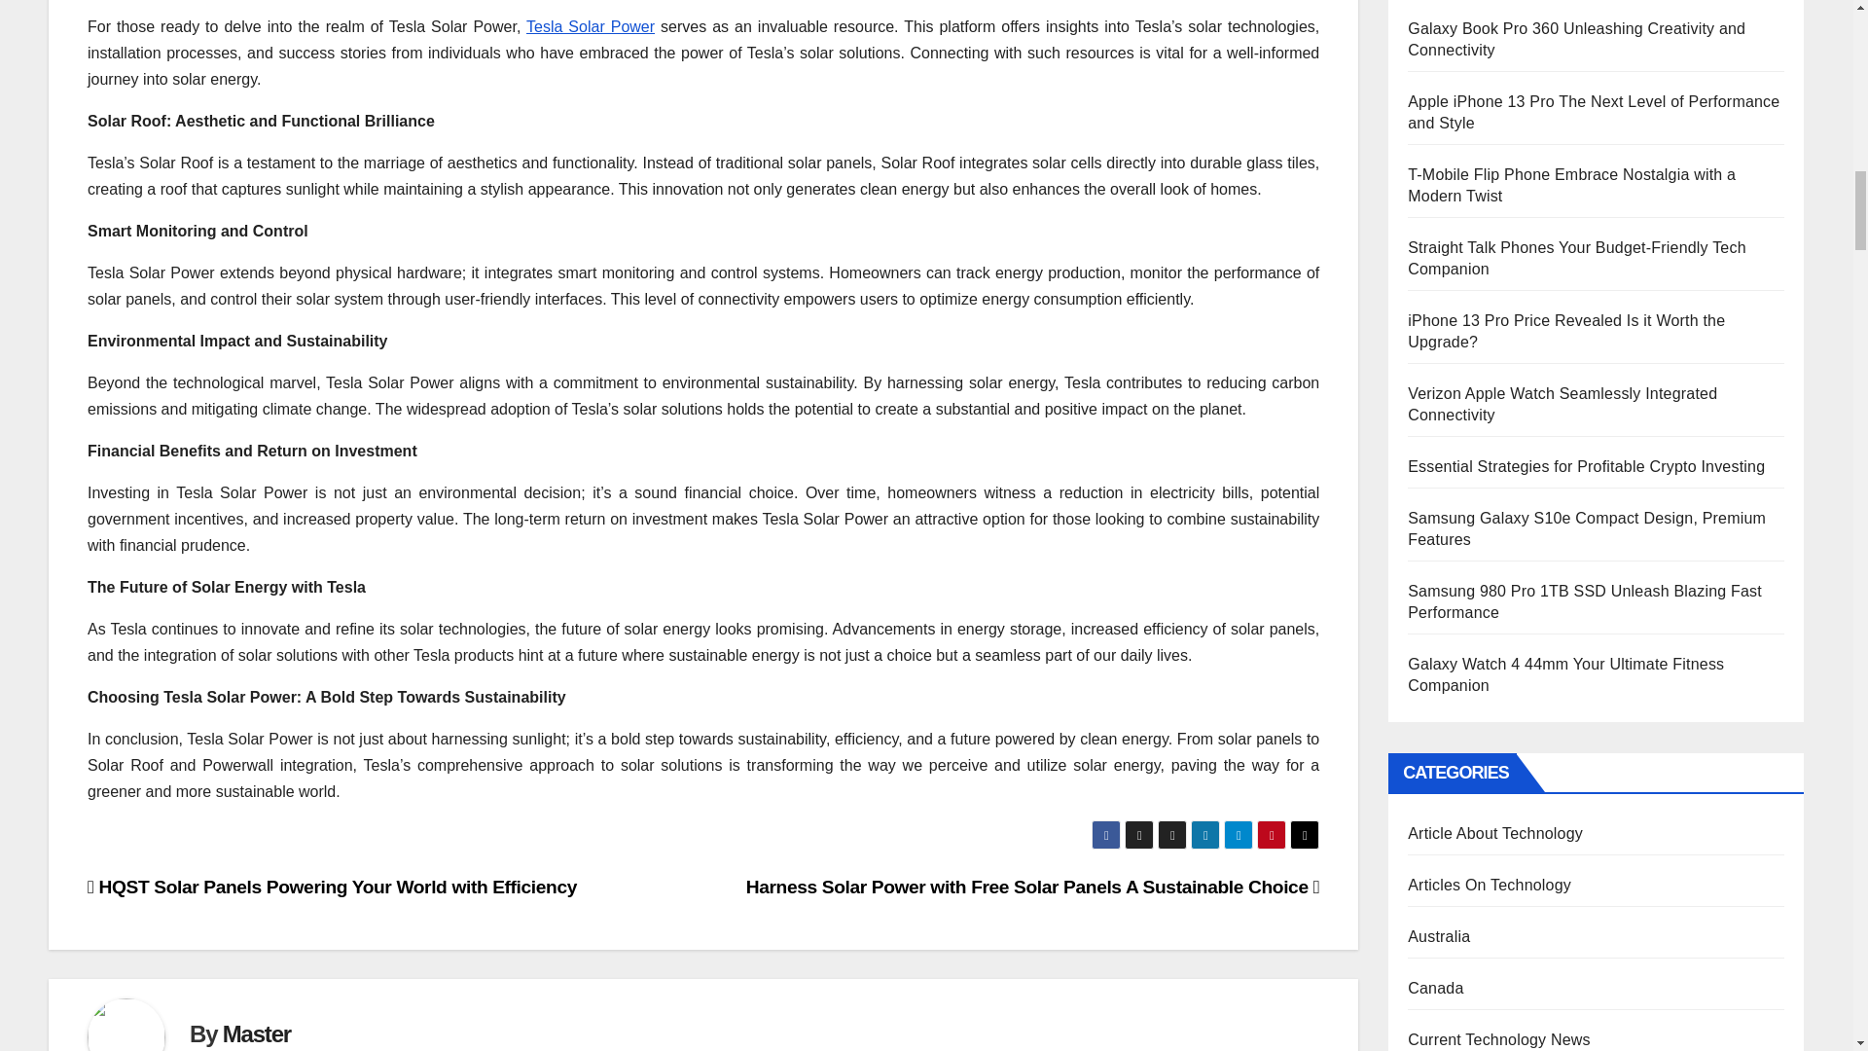  I want to click on Tesla Solar Power, so click(591, 26).